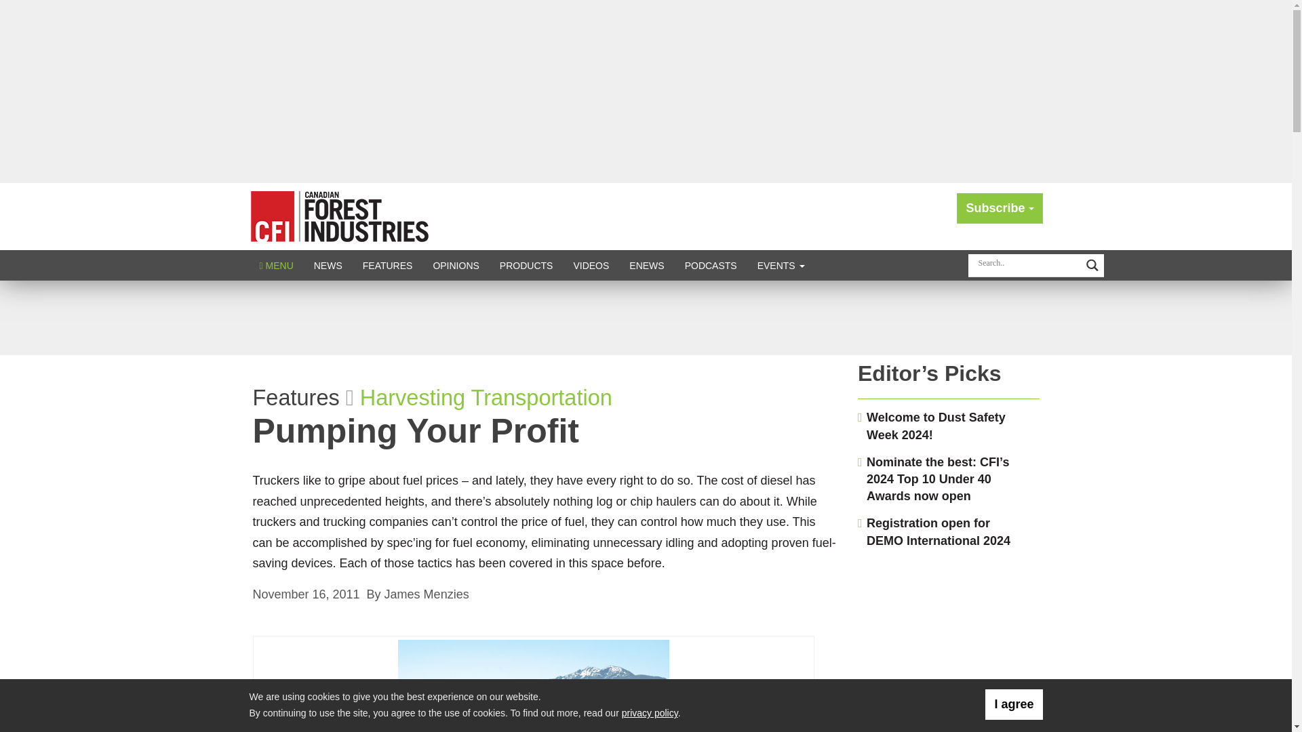  Describe the element at coordinates (645, 318) in the screenshot. I see `3rd party ad content` at that location.